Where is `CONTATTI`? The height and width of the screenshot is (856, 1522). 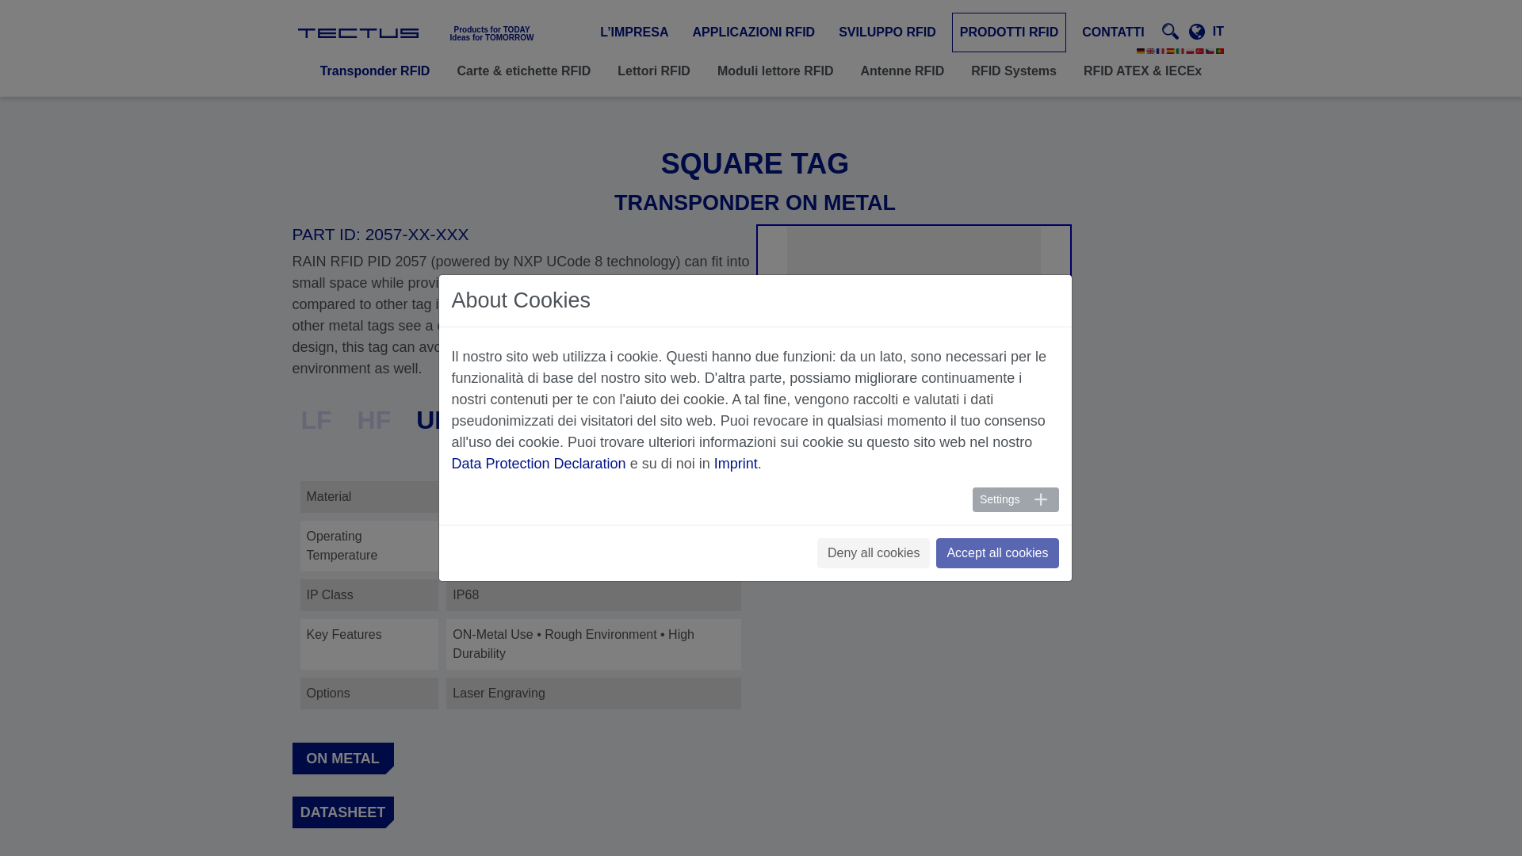
CONTATTI is located at coordinates (1113, 32).